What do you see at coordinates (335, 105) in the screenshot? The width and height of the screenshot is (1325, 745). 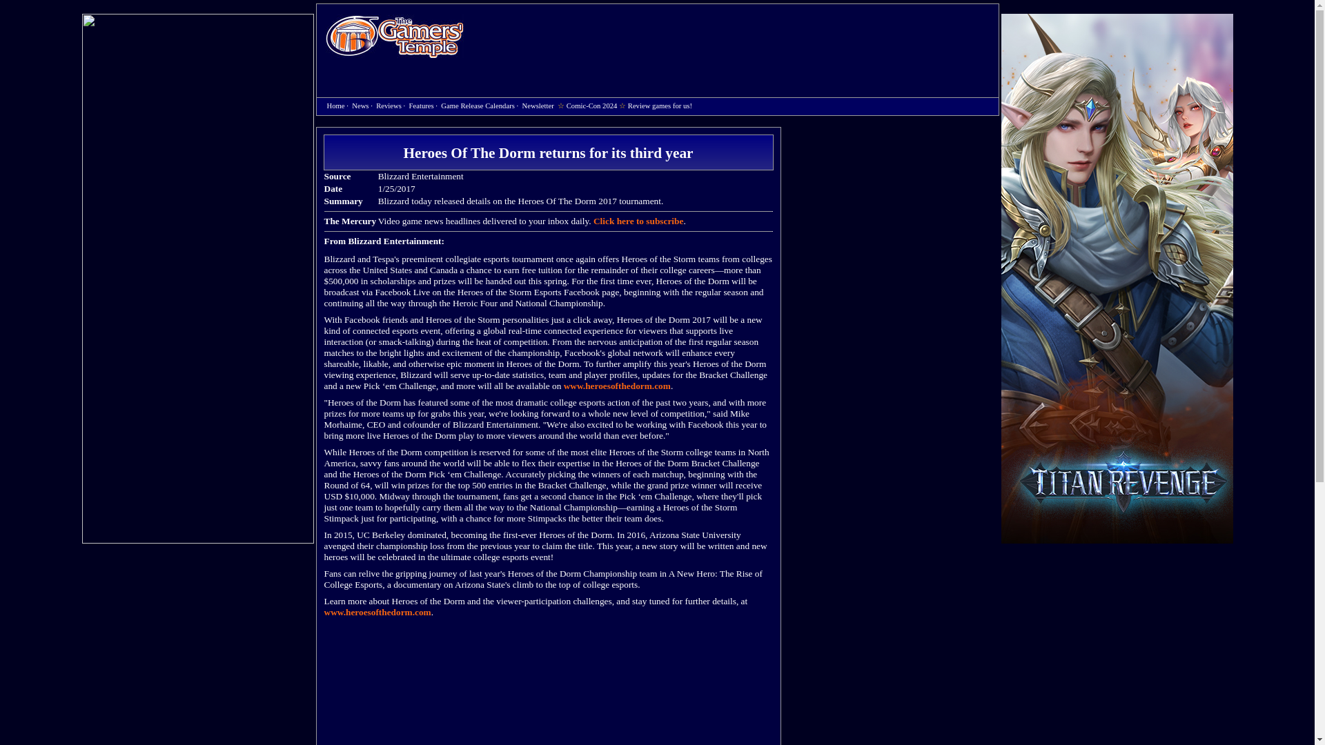 I see `Home` at bounding box center [335, 105].